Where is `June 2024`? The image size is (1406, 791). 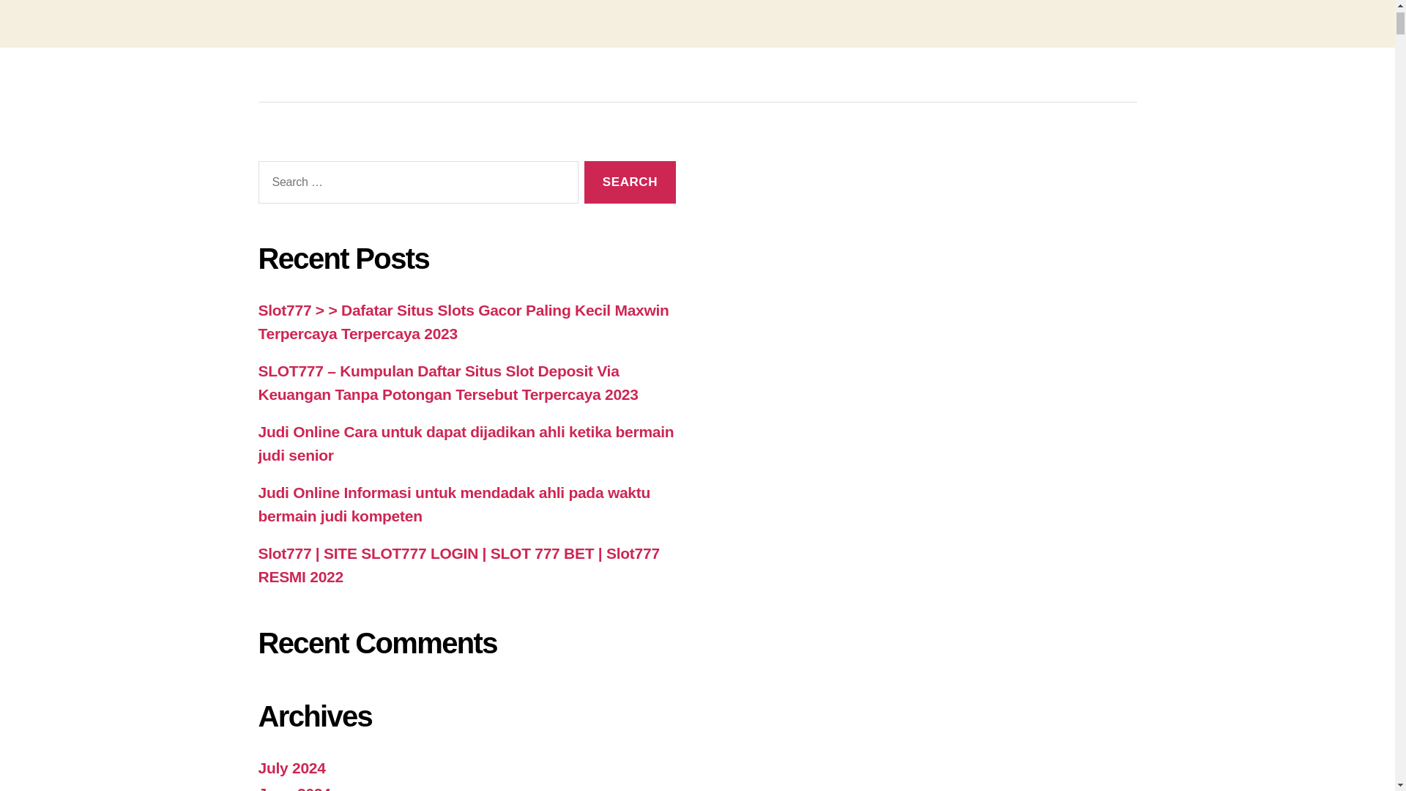
June 2024 is located at coordinates (294, 788).